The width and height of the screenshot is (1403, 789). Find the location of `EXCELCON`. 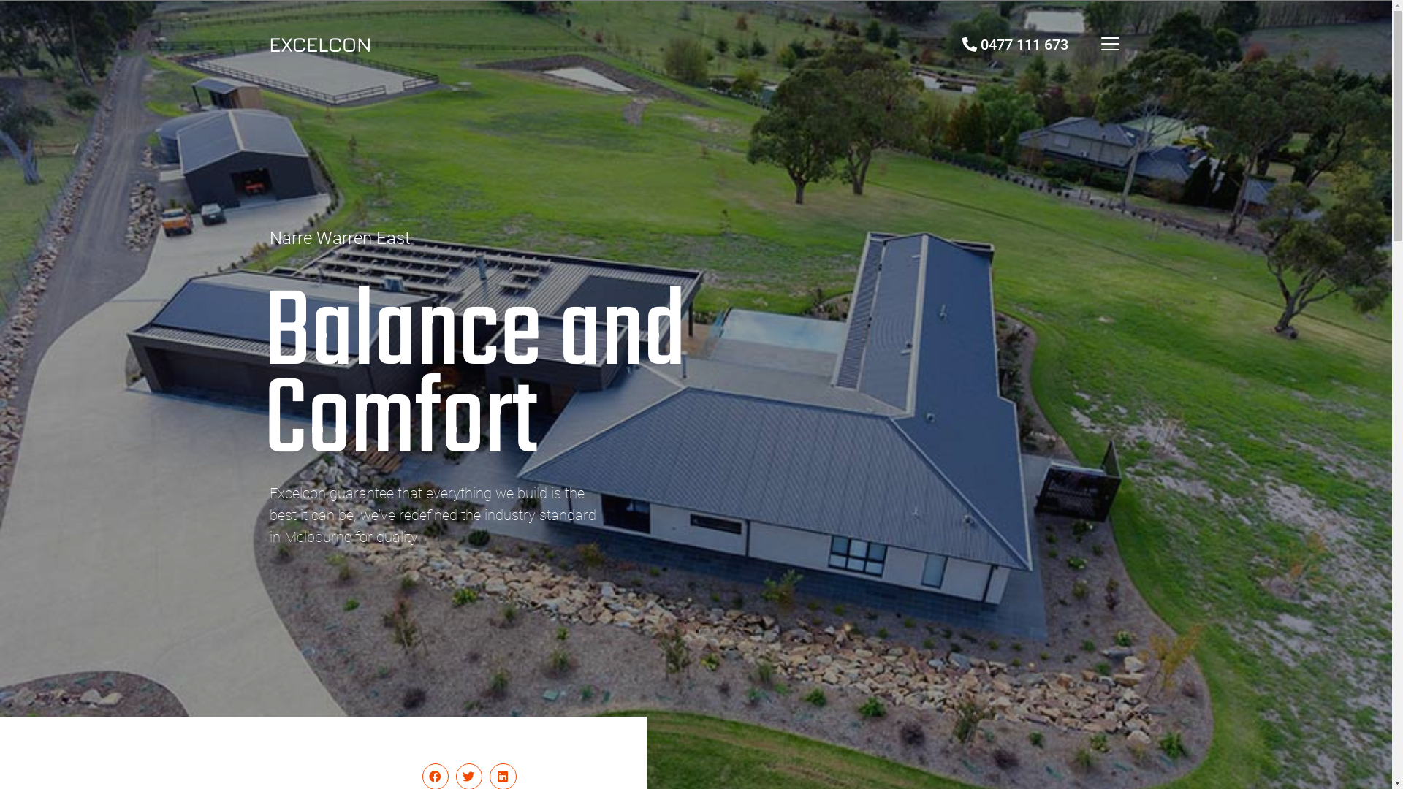

EXCELCON is located at coordinates (320, 44).